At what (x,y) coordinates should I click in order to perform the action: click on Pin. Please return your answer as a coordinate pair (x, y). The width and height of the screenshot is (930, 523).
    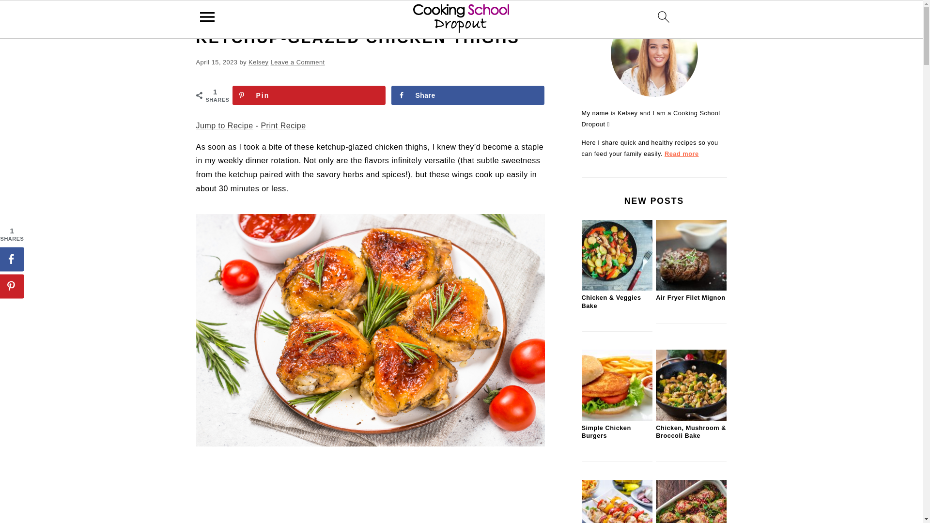
    Looking at the image, I should click on (309, 95).